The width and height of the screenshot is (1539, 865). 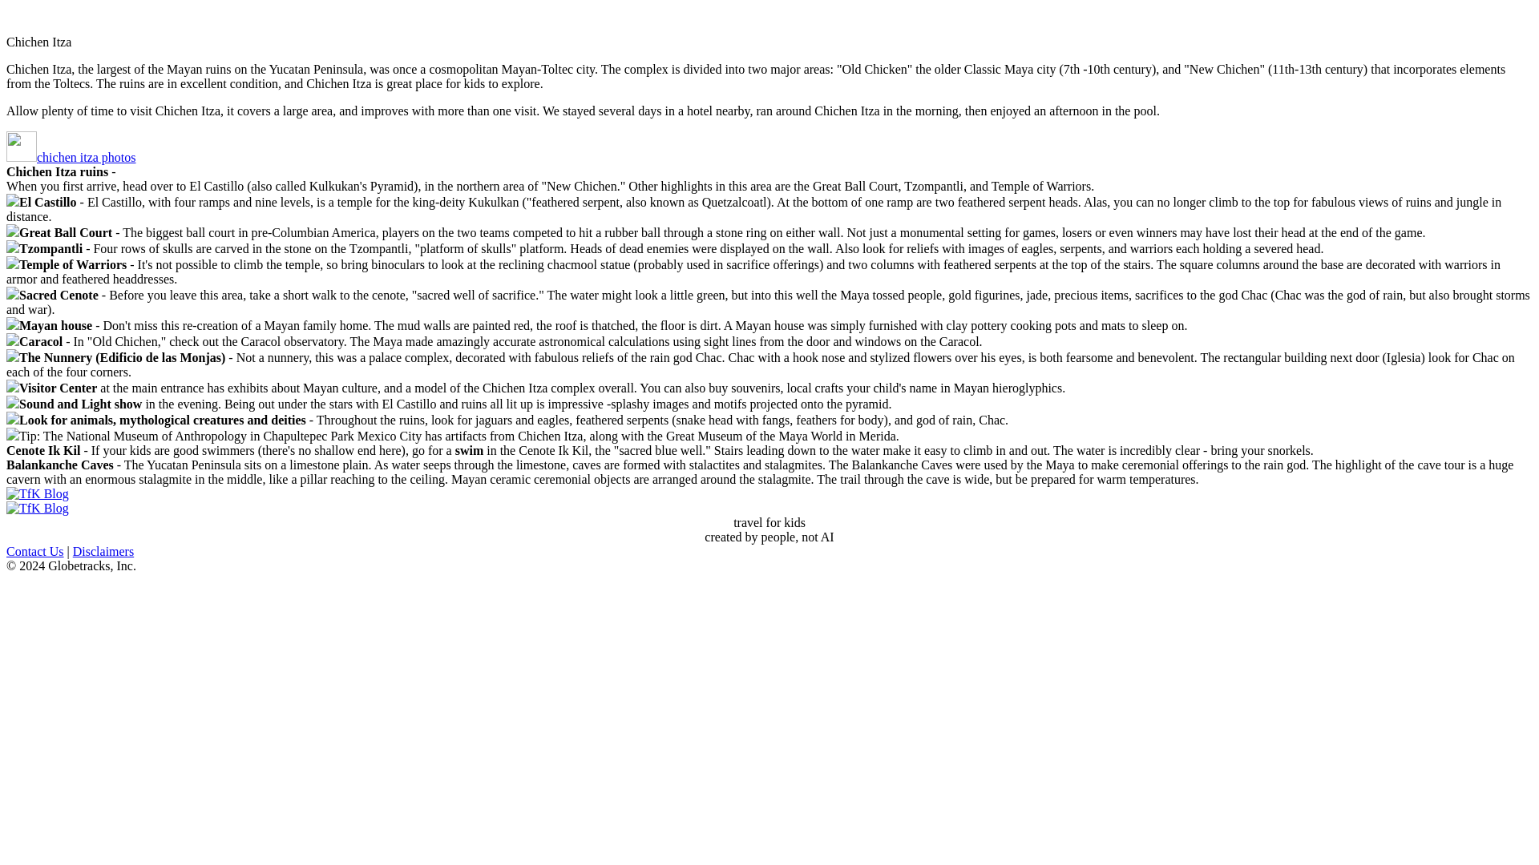 What do you see at coordinates (35, 551) in the screenshot?
I see `Contact Us` at bounding box center [35, 551].